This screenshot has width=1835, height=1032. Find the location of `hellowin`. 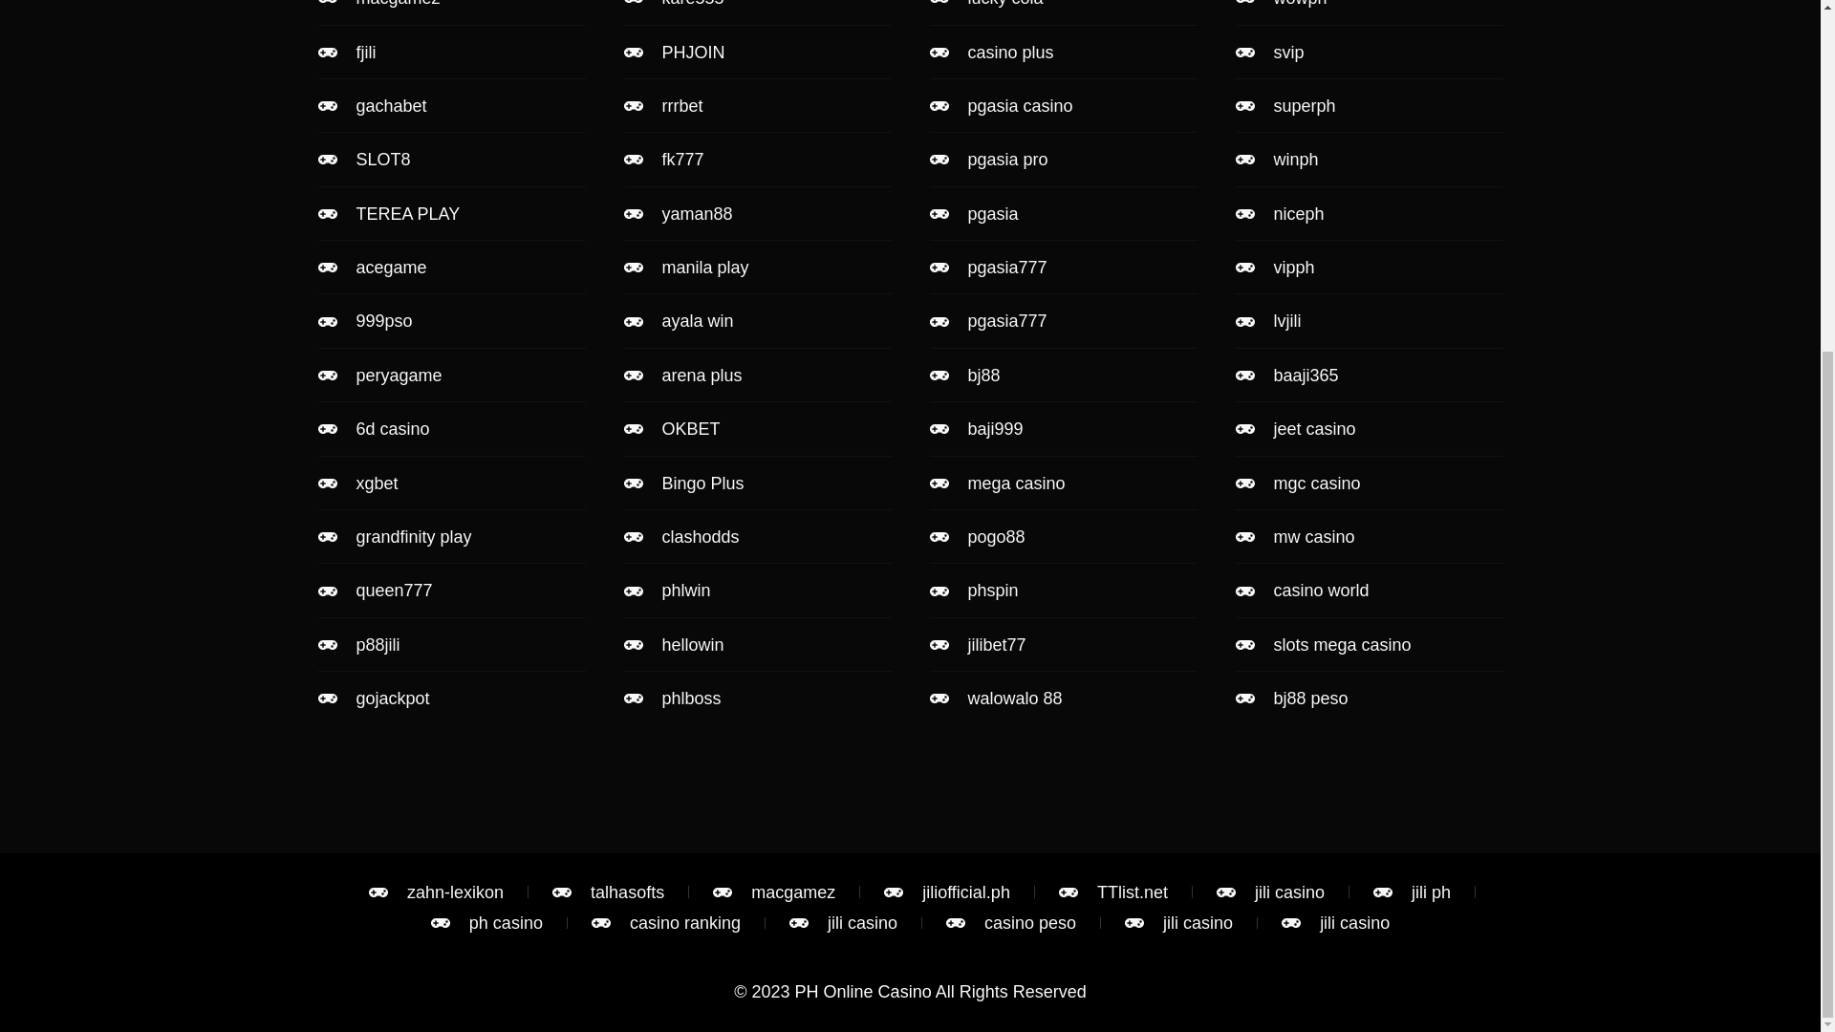

hellowin is located at coordinates (757, 644).